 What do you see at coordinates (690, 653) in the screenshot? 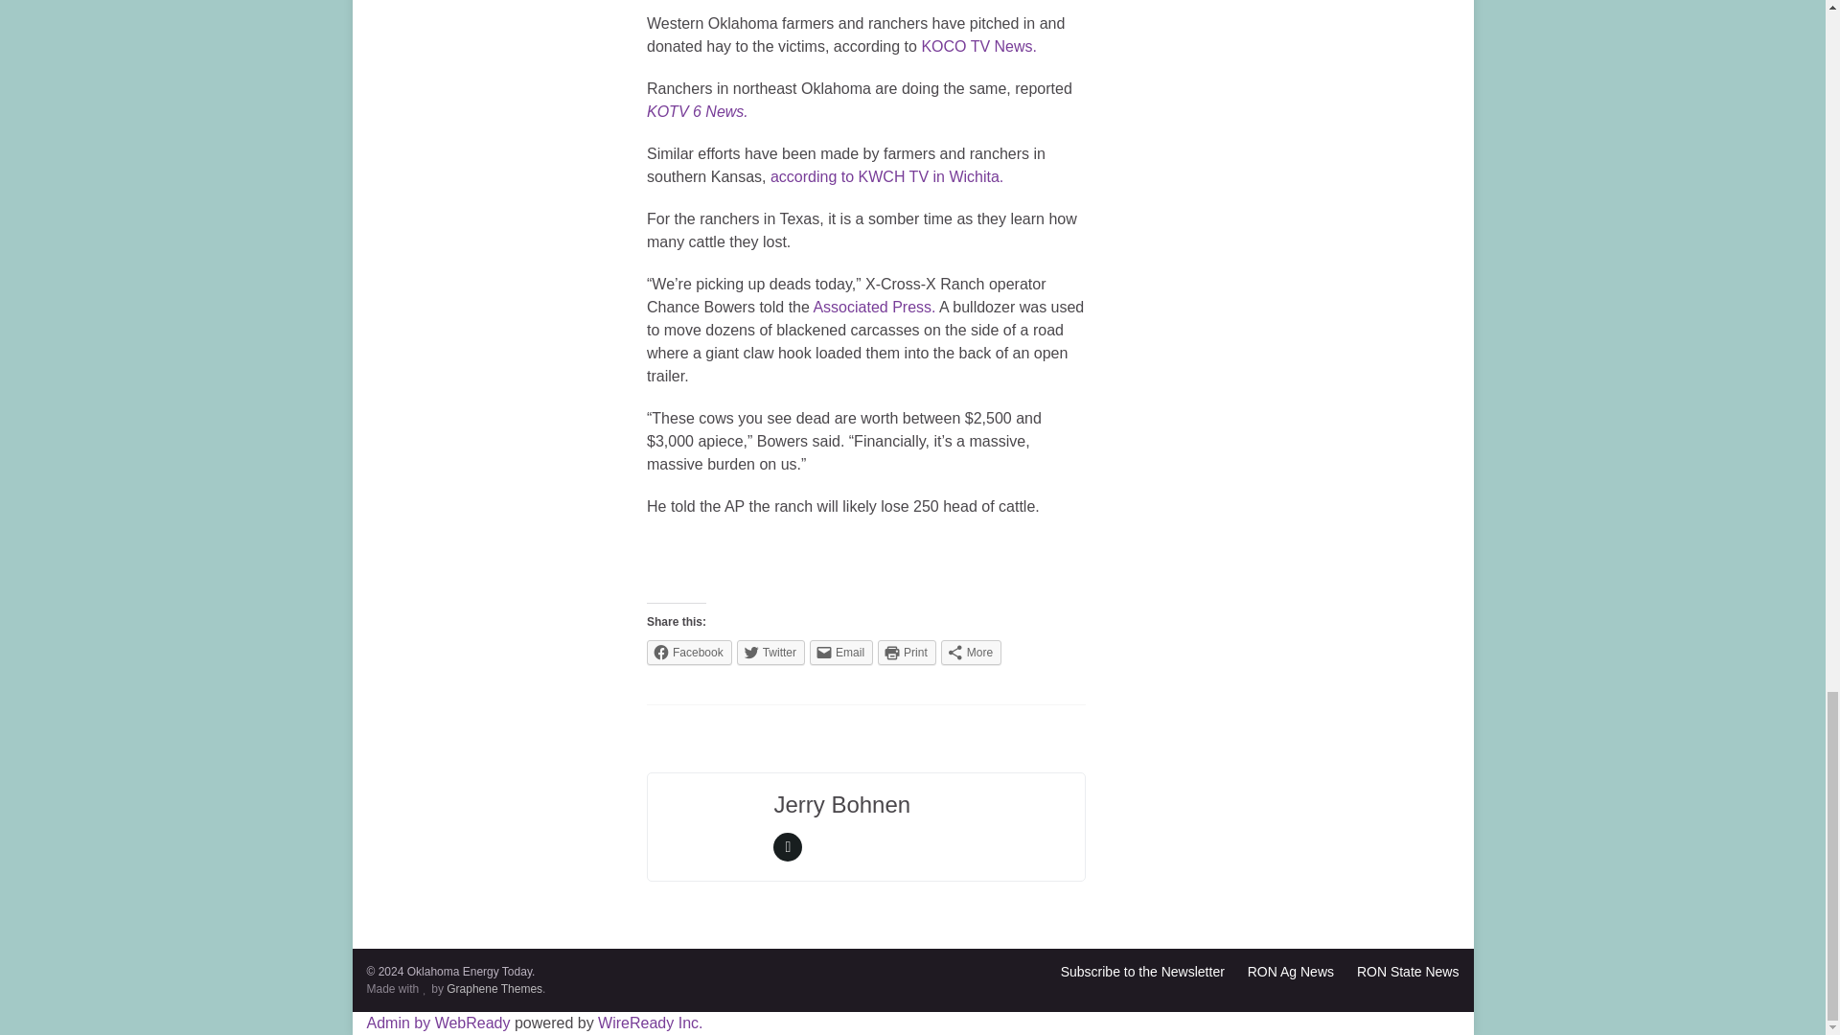
I see `Click to share on Facebook` at bounding box center [690, 653].